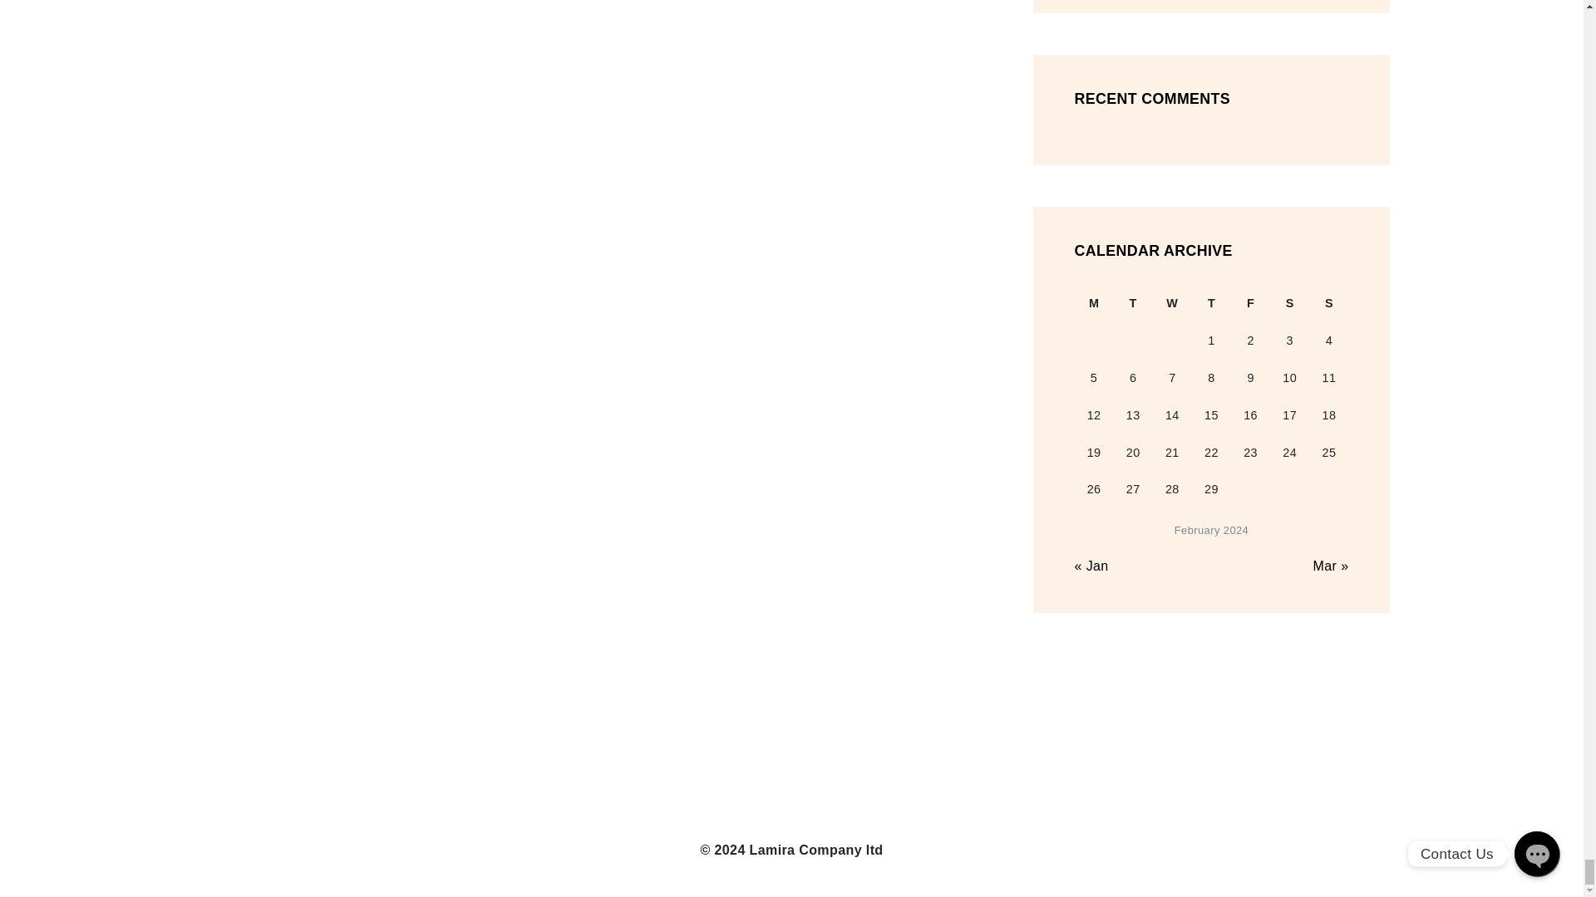 The width and height of the screenshot is (1596, 897). I want to click on Monday, so click(1093, 303).